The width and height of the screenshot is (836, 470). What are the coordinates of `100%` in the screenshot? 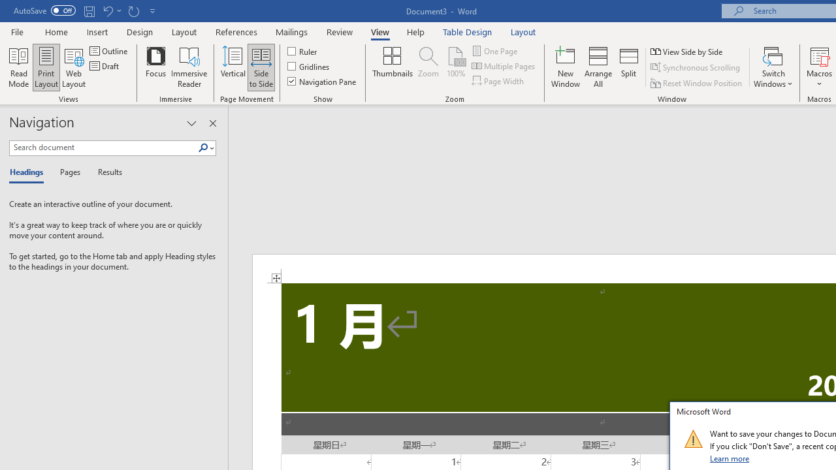 It's located at (456, 67).